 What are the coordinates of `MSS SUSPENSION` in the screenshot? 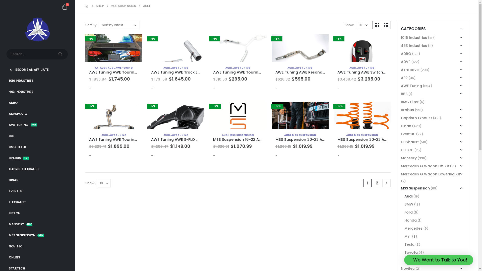 It's located at (242, 135).